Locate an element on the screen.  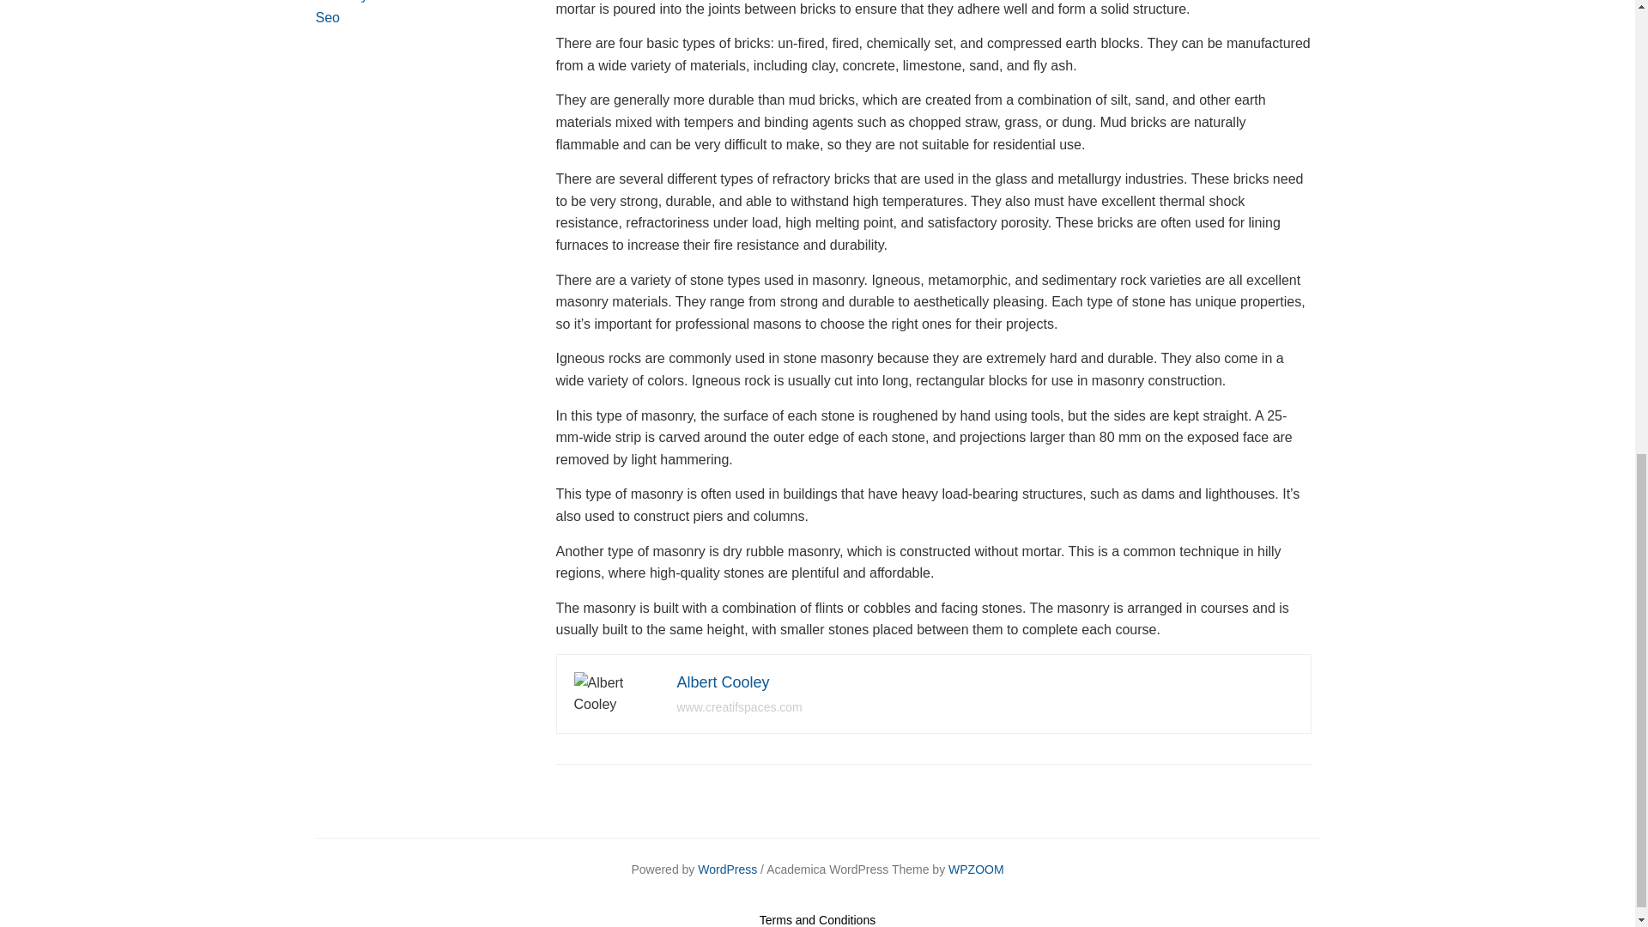
Masonry is located at coordinates (342, 2).